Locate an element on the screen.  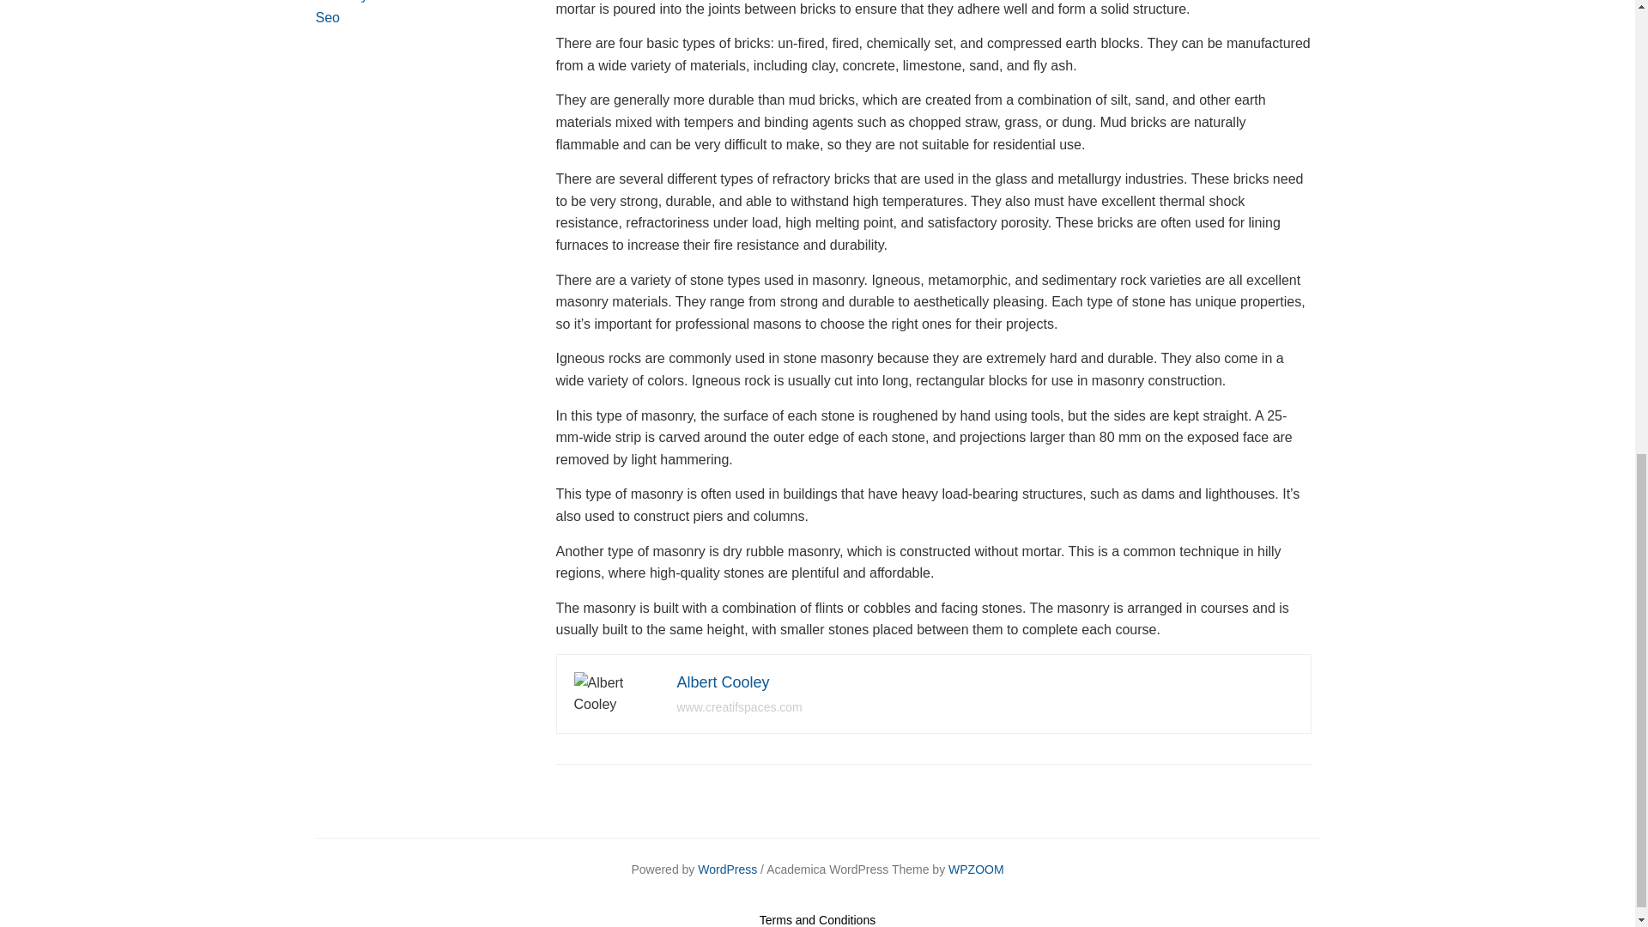
Masonry is located at coordinates (342, 2).